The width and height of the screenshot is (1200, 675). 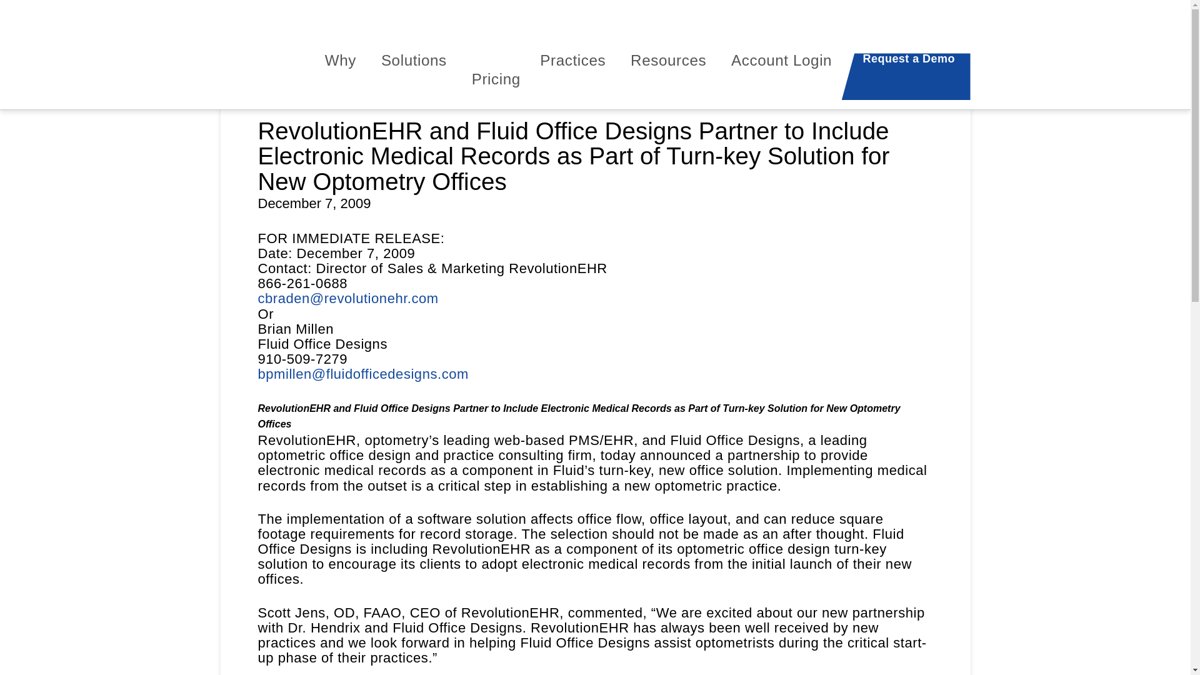 What do you see at coordinates (575, 81) in the screenshot?
I see `Practices` at bounding box center [575, 81].